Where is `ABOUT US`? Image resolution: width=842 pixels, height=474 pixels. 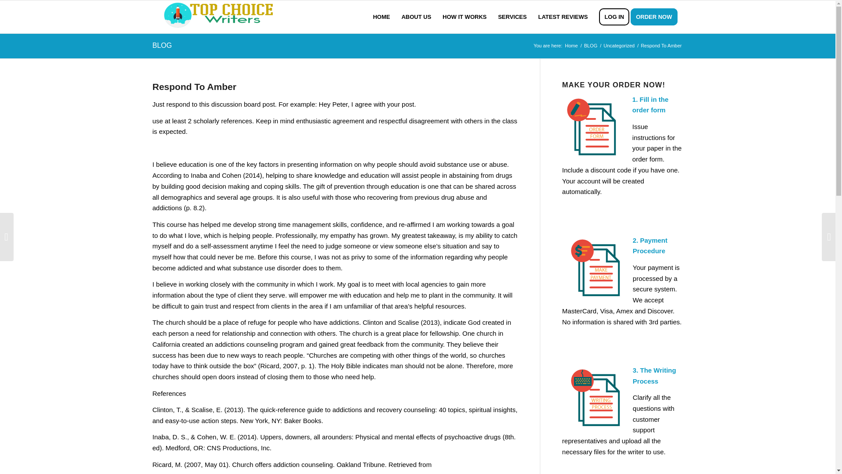 ABOUT US is located at coordinates (416, 17).